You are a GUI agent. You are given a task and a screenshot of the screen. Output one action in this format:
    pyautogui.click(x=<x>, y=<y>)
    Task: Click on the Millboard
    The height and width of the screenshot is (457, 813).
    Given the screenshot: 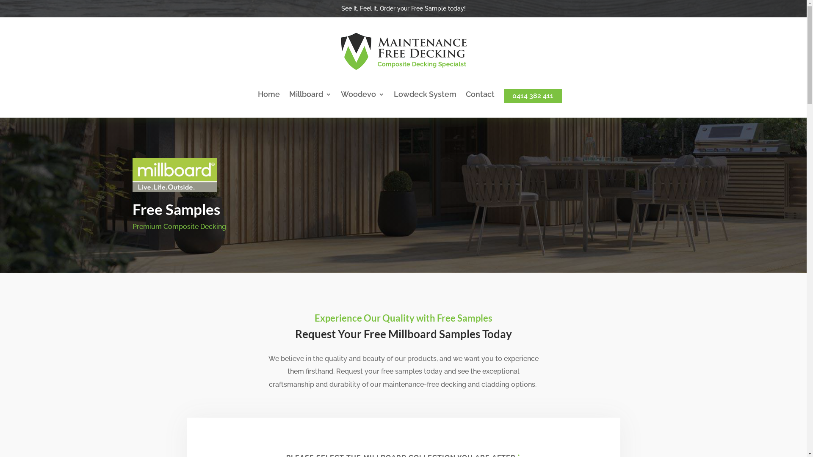 What is the action you would take?
    pyautogui.click(x=310, y=96)
    